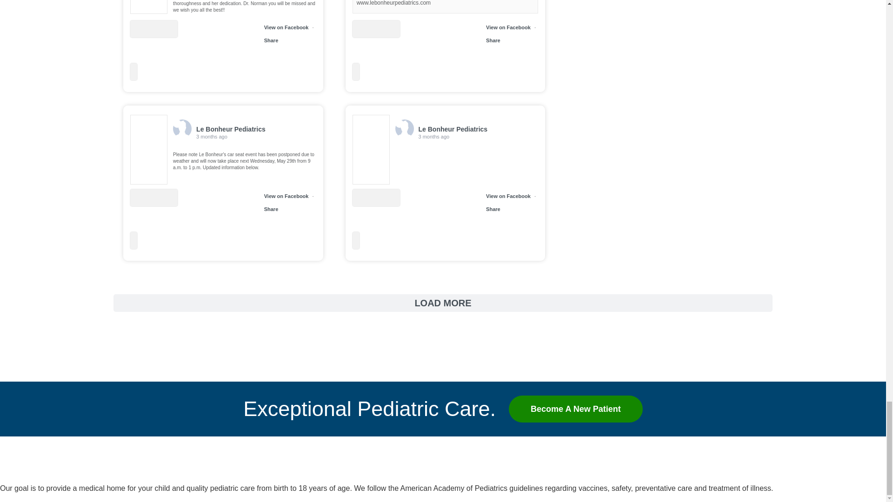 The width and height of the screenshot is (893, 502). What do you see at coordinates (493, 40) in the screenshot?
I see `Share` at bounding box center [493, 40].